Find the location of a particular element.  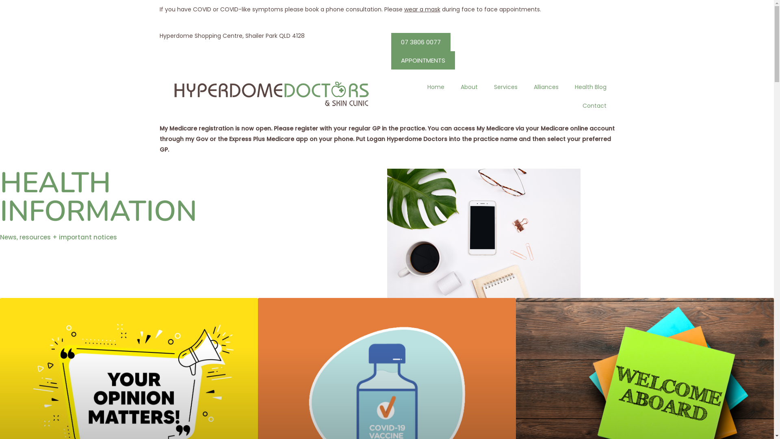

07 3806 0077 is located at coordinates (420, 41).